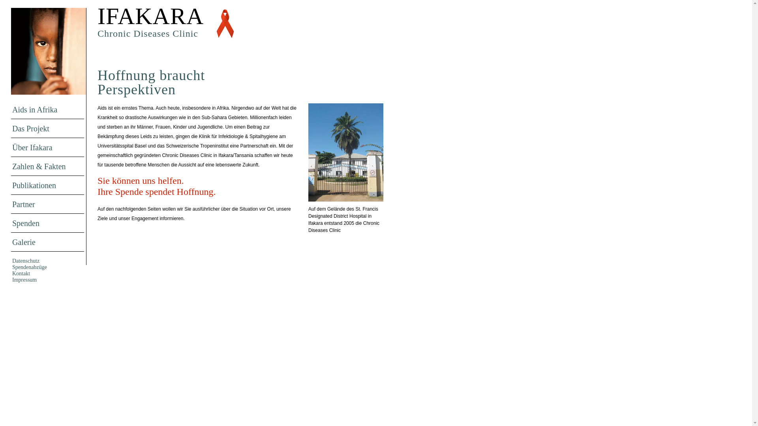  I want to click on Aids in Afrika, so click(47, 110).